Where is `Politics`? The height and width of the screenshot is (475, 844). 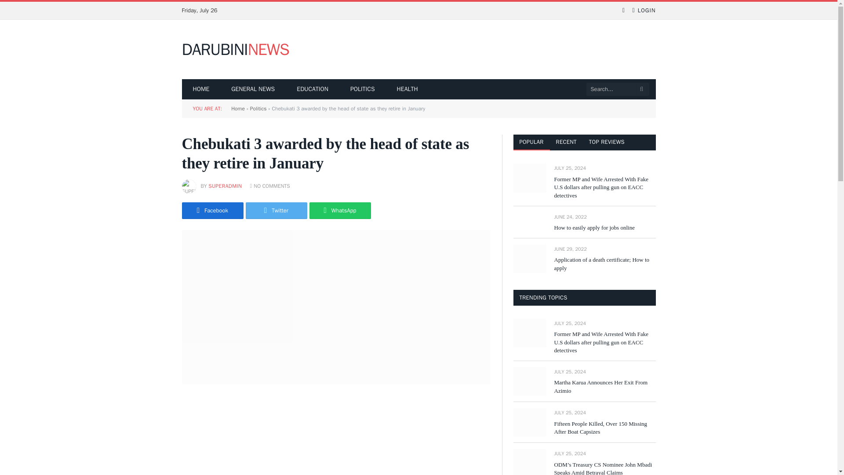 Politics is located at coordinates (312, 89).